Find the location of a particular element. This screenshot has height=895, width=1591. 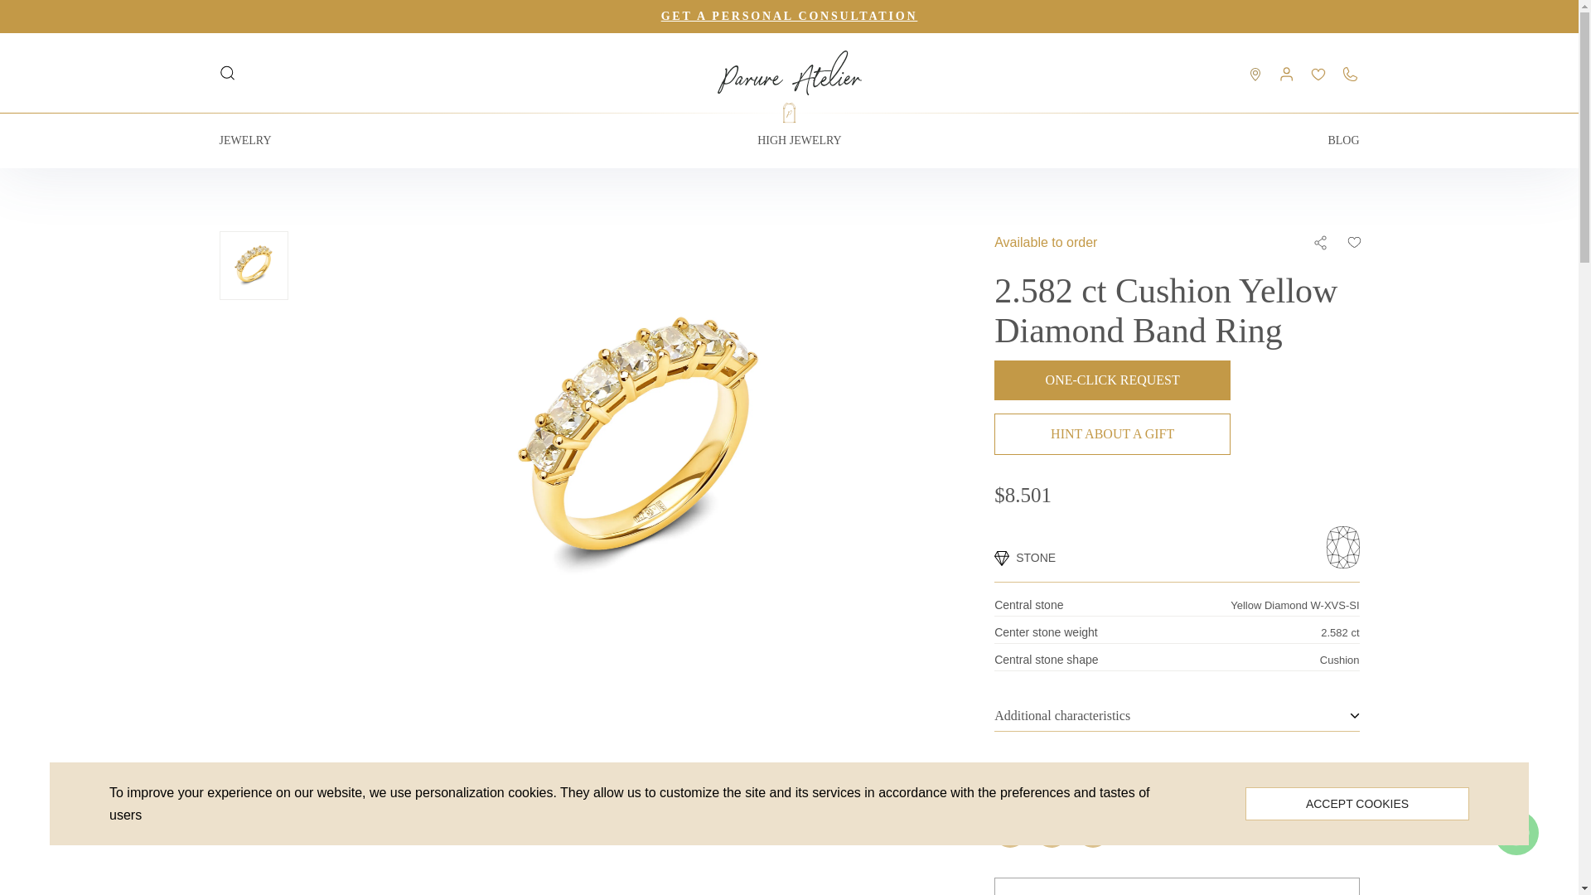

BLOG is located at coordinates (1342, 141).